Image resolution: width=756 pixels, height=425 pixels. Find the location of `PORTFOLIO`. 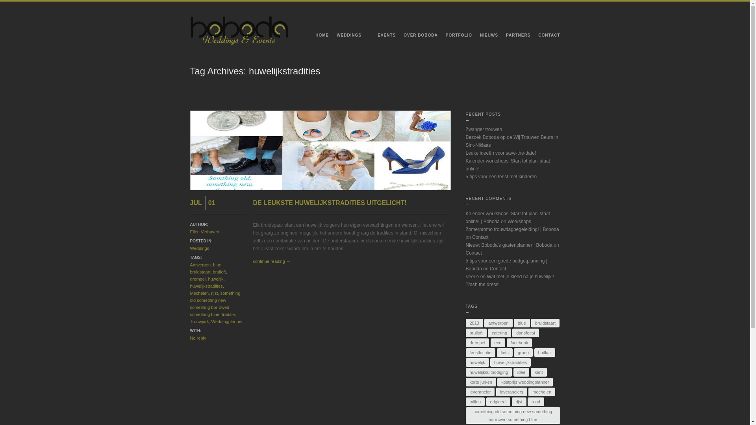

PORTFOLIO is located at coordinates (455, 37).